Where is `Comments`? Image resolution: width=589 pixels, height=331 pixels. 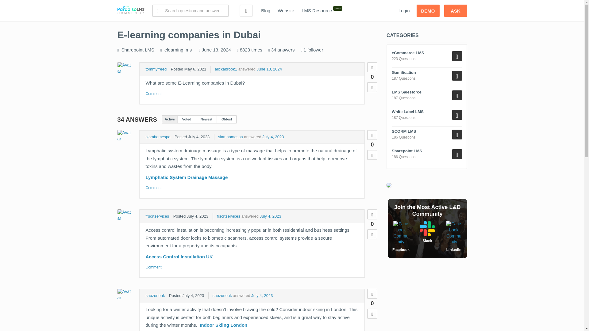 Comments is located at coordinates (153, 188).